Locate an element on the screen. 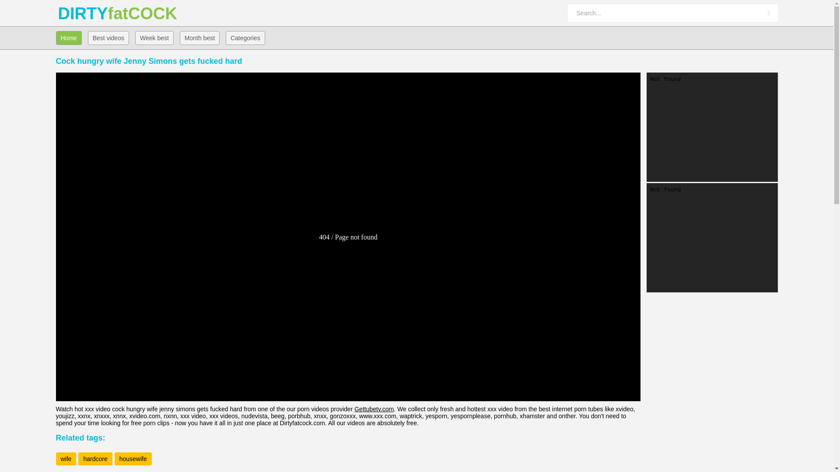  Home is located at coordinates (69, 38).